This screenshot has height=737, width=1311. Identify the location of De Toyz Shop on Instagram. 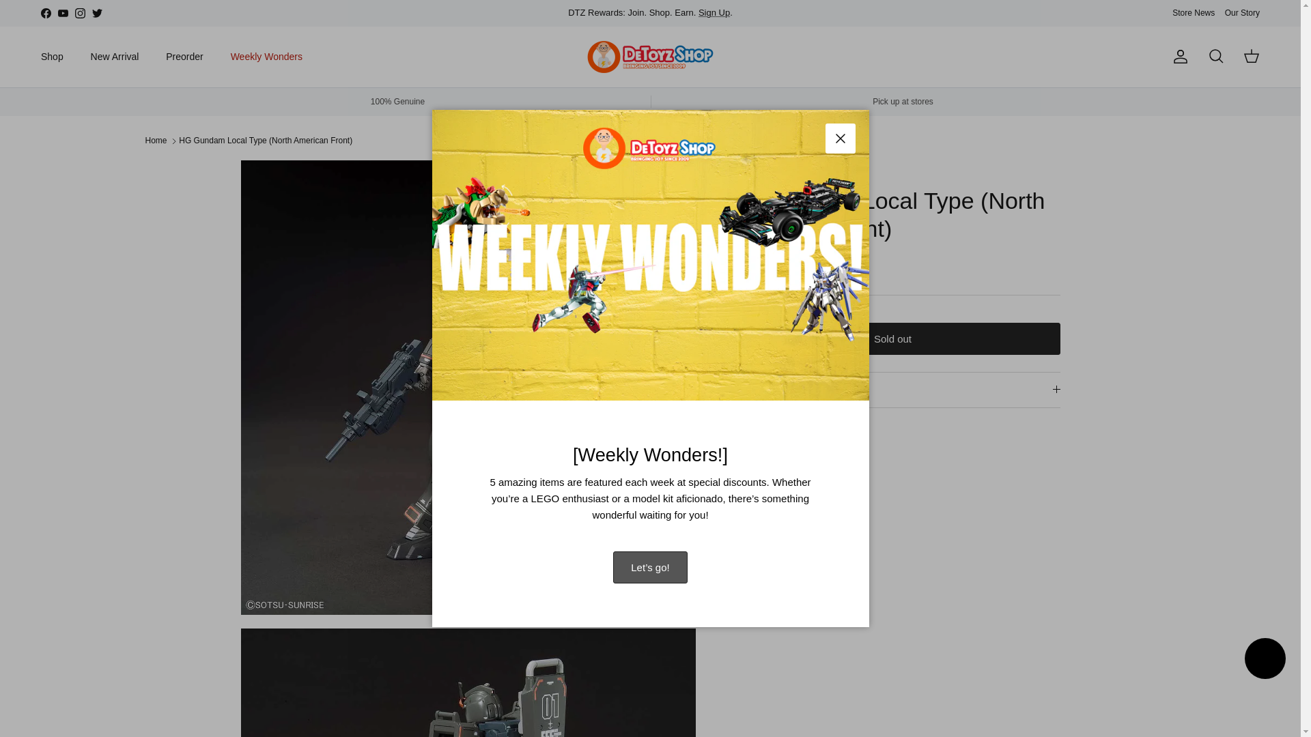
(79, 13).